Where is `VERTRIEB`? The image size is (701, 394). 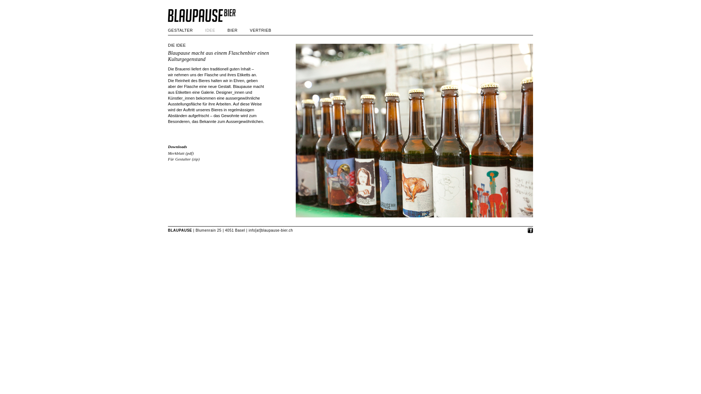
VERTRIEB is located at coordinates (261, 30).